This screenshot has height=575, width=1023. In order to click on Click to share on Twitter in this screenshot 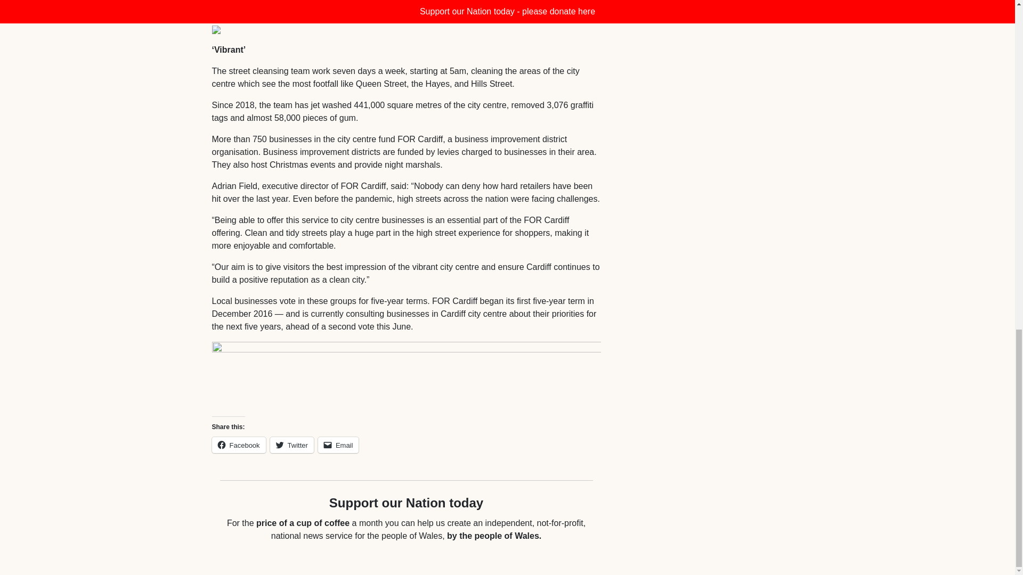, I will do `click(292, 445)`.